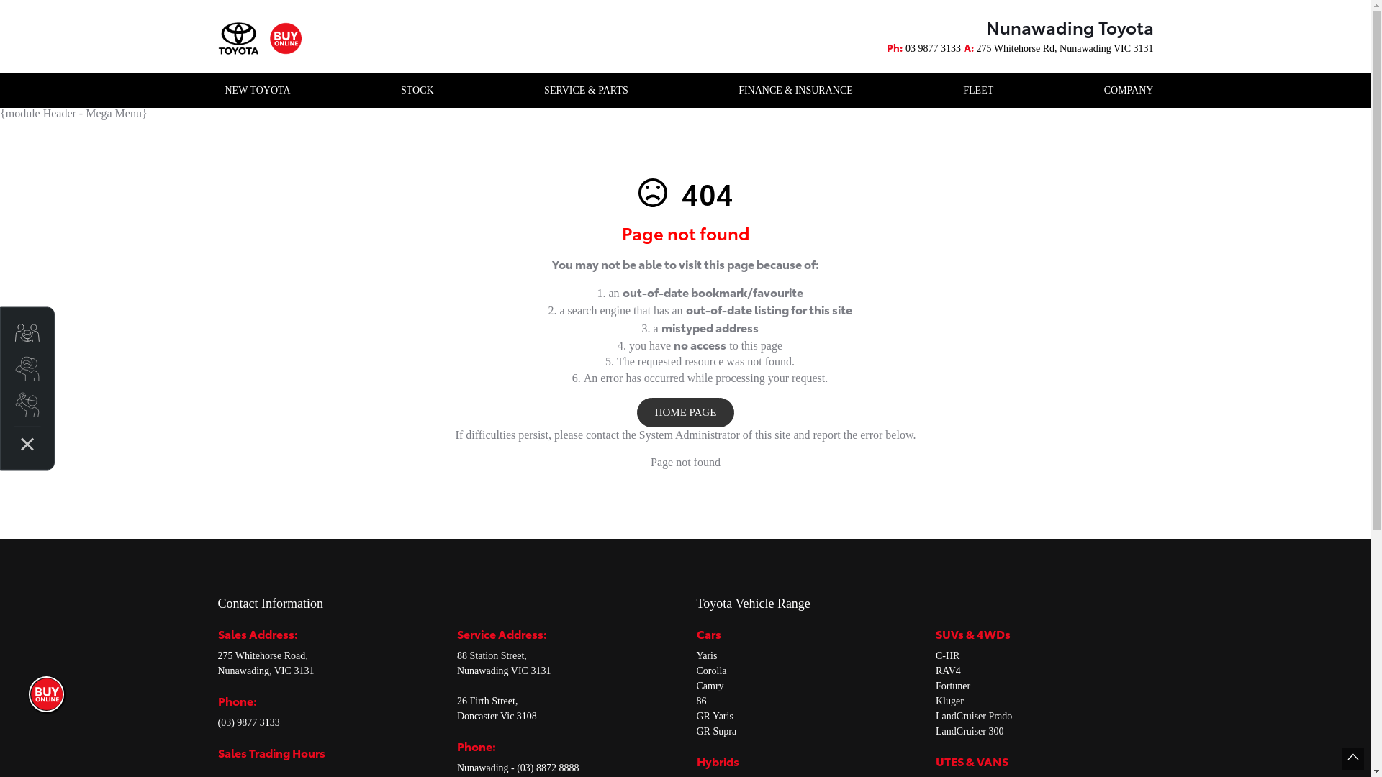 The image size is (1382, 777). I want to click on (03) 9877 3133, so click(248, 722).